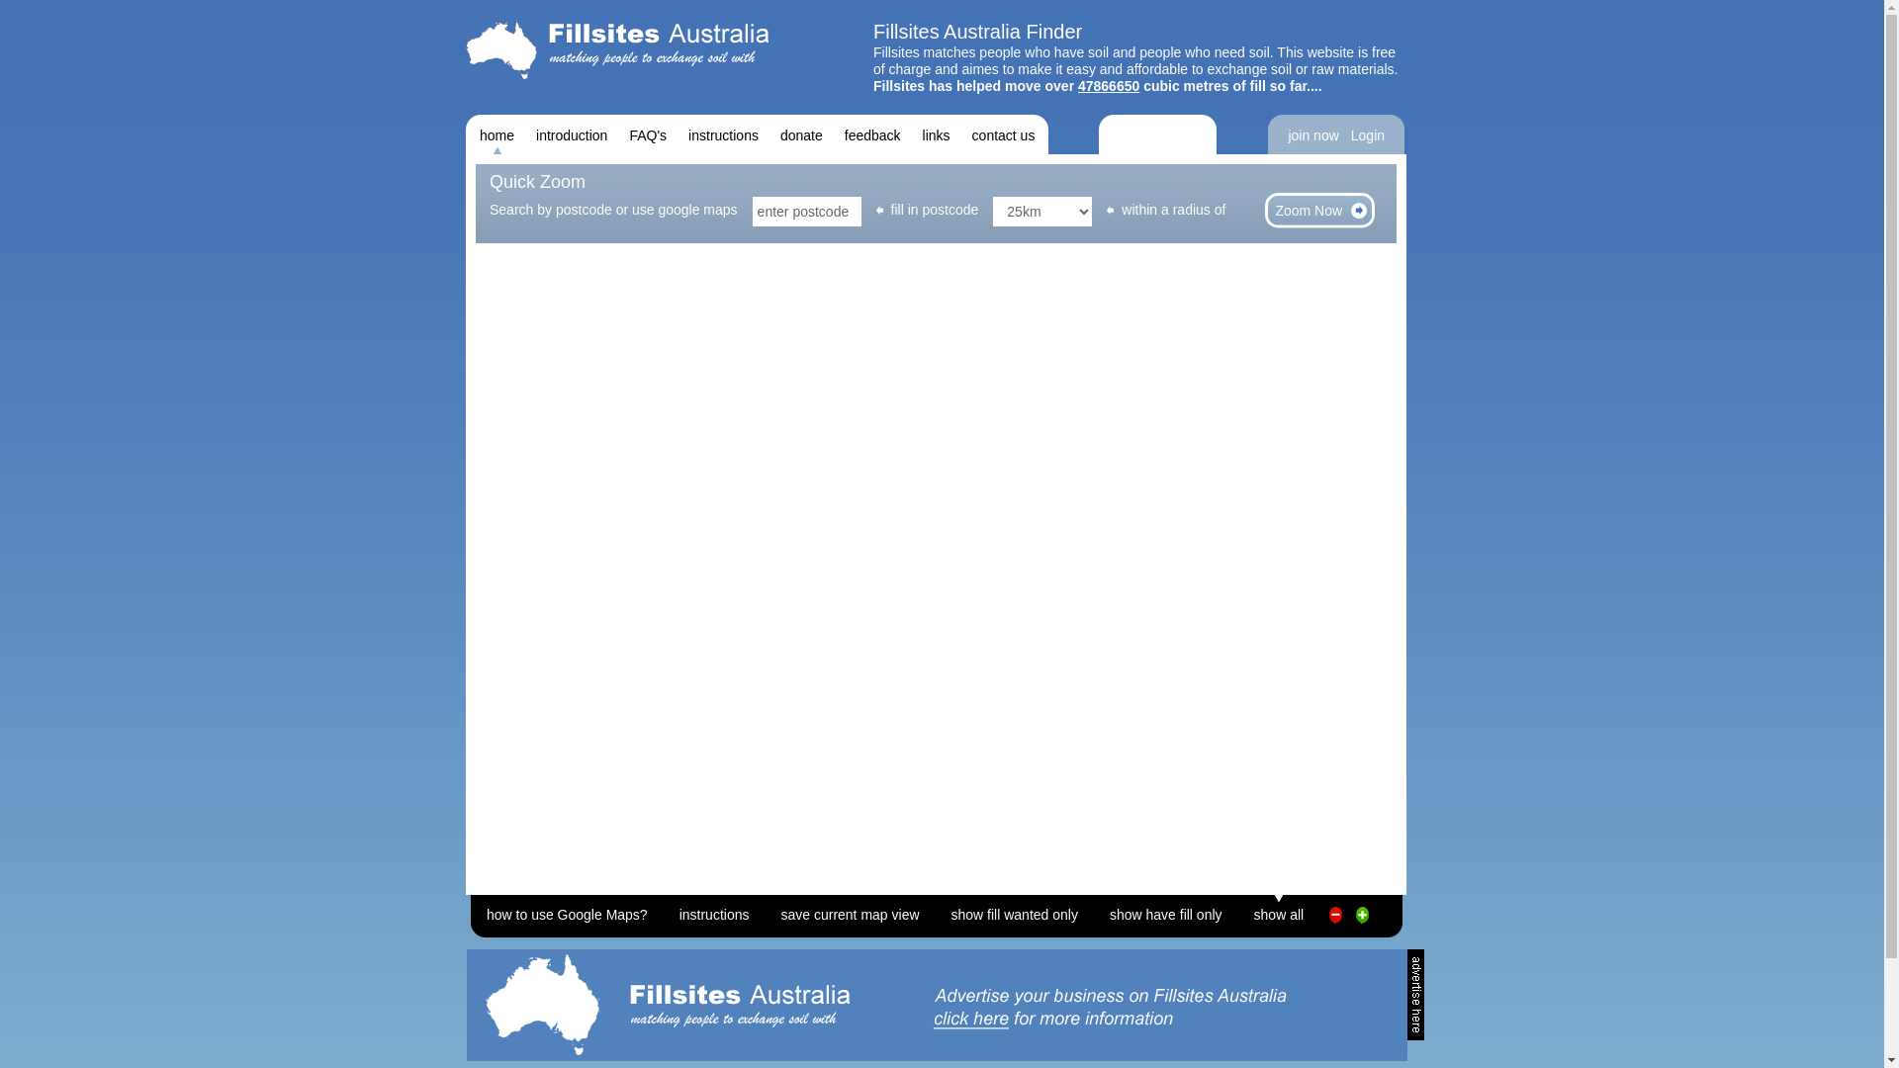 This screenshot has height=1068, width=1899. What do you see at coordinates (1280, 910) in the screenshot?
I see `show all` at bounding box center [1280, 910].